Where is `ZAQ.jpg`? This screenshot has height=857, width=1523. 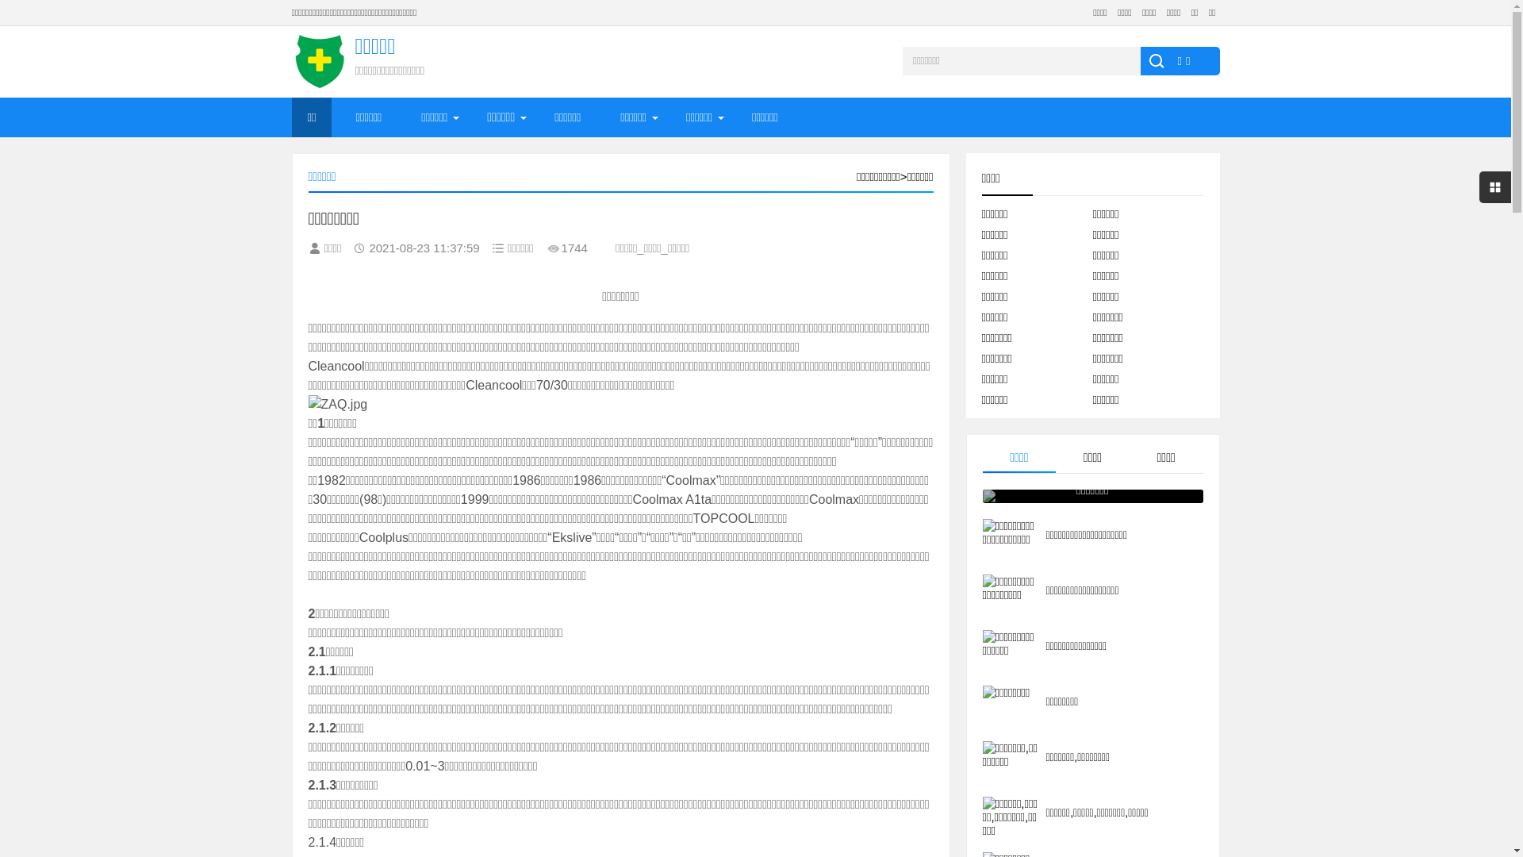 ZAQ.jpg is located at coordinates (620, 405).